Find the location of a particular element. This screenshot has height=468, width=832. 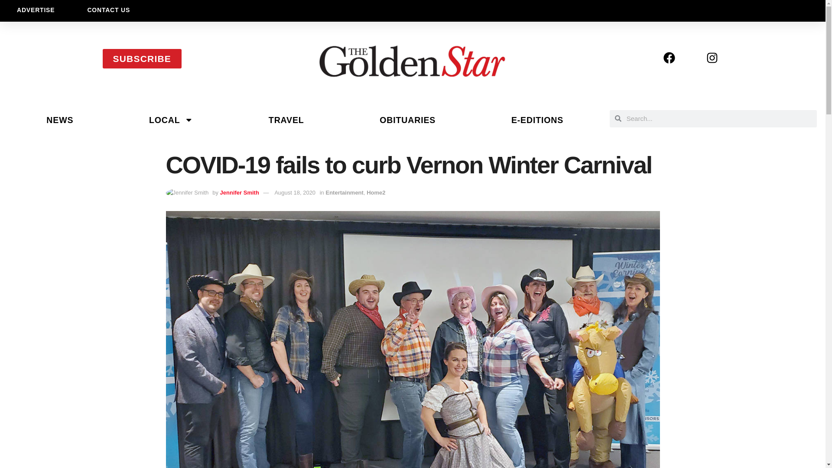

Home2 is located at coordinates (376, 192).